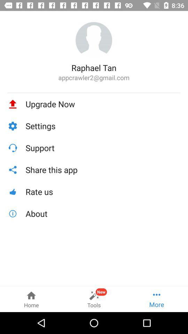  I want to click on jump to upgrade now item, so click(103, 104).